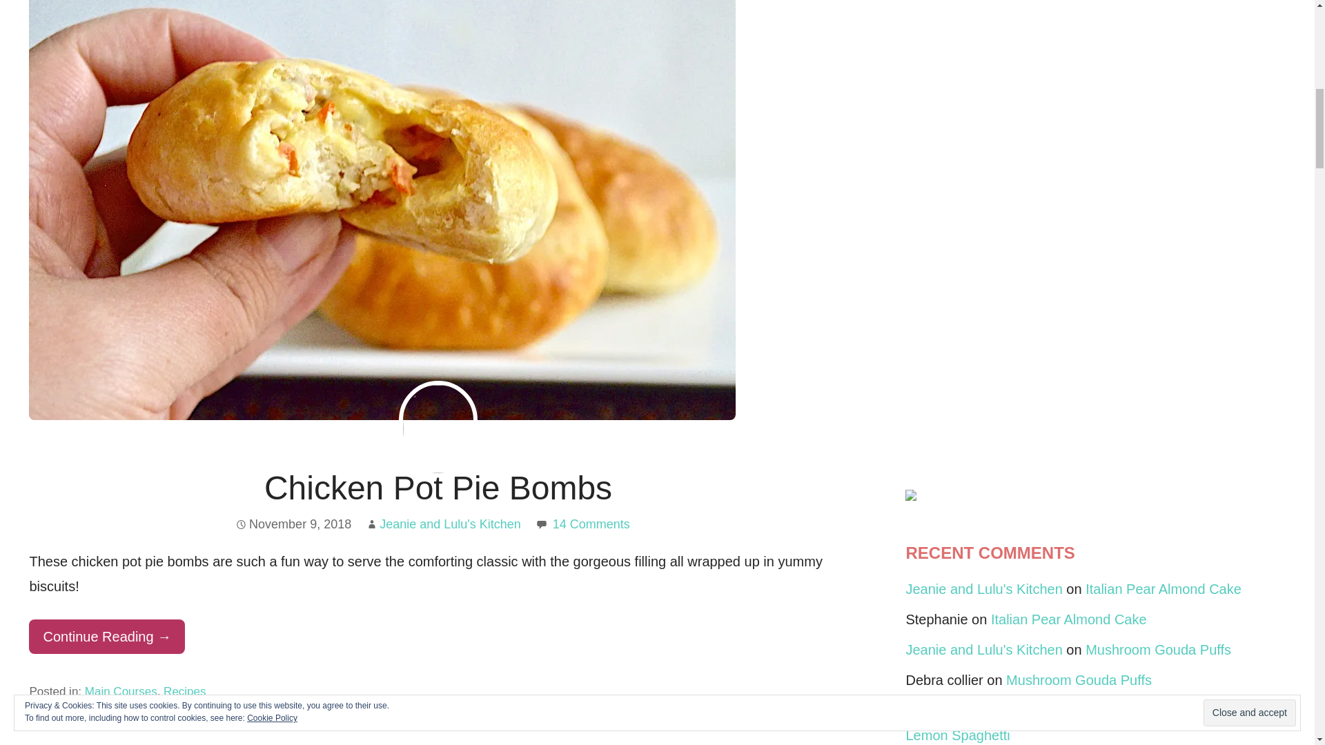 This screenshot has width=1325, height=745. What do you see at coordinates (438, 488) in the screenshot?
I see `Chicken Pot Pie Bombs` at bounding box center [438, 488].